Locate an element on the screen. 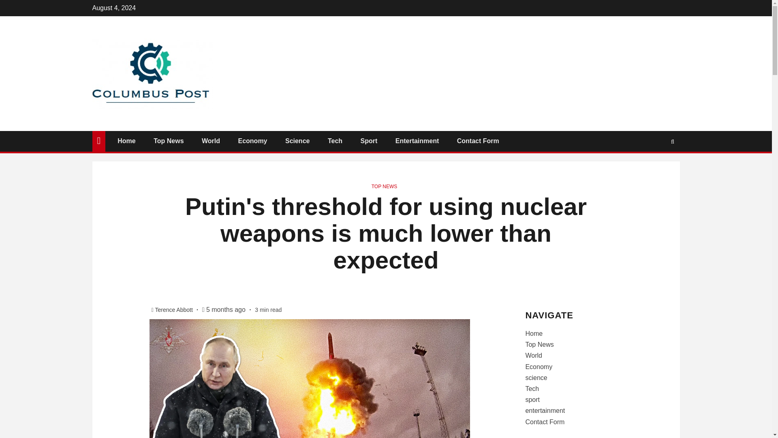 The width and height of the screenshot is (778, 438). Tech is located at coordinates (335, 141).